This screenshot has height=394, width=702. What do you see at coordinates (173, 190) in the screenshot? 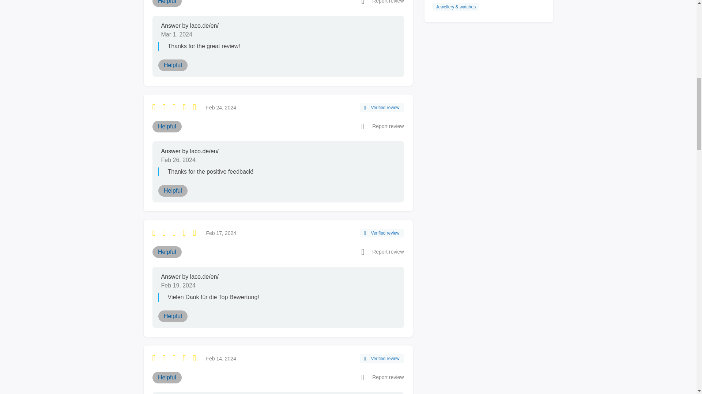
I see `Helpful` at bounding box center [173, 190].